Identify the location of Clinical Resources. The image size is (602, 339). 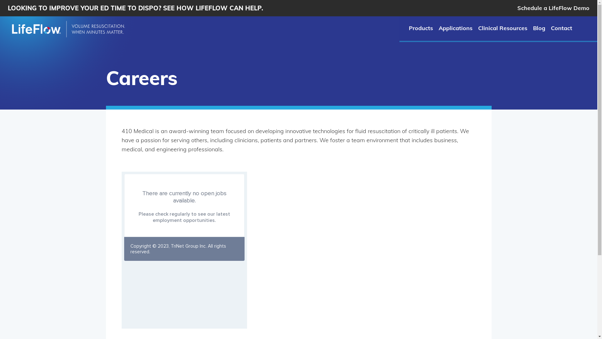
(503, 28).